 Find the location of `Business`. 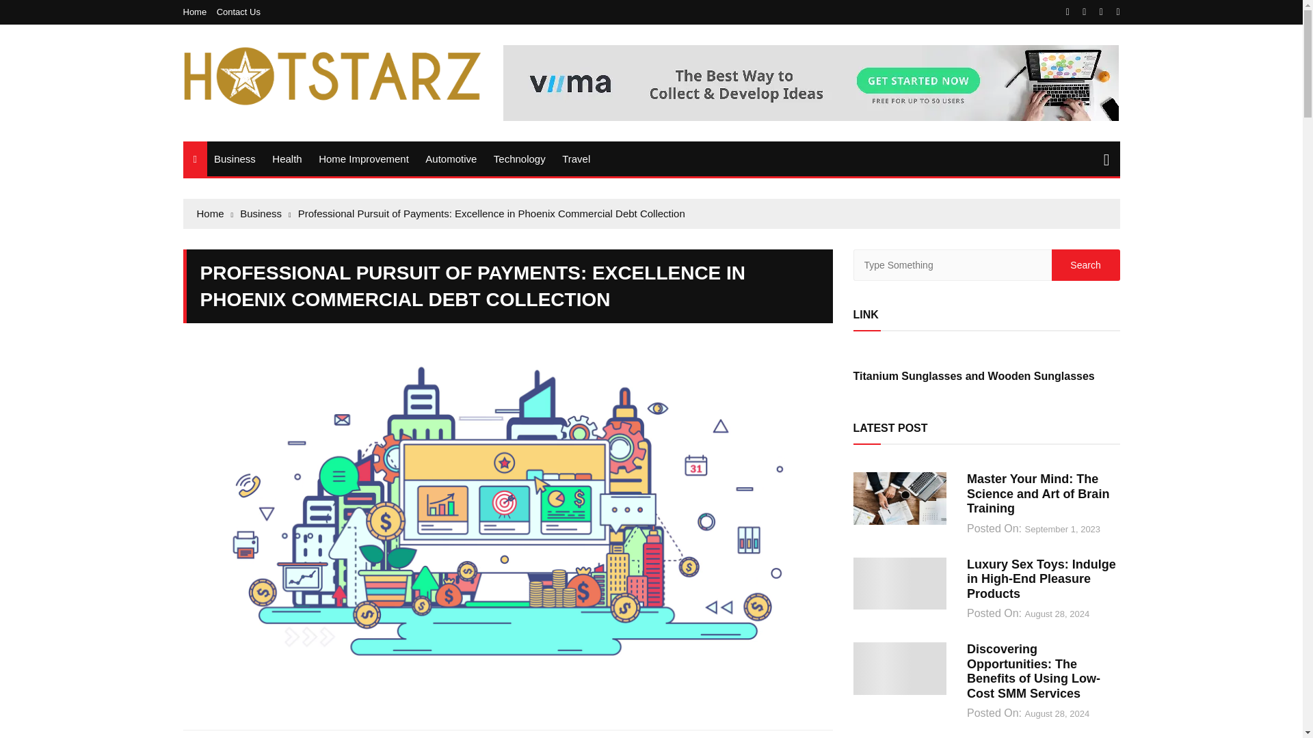

Business is located at coordinates (235, 159).